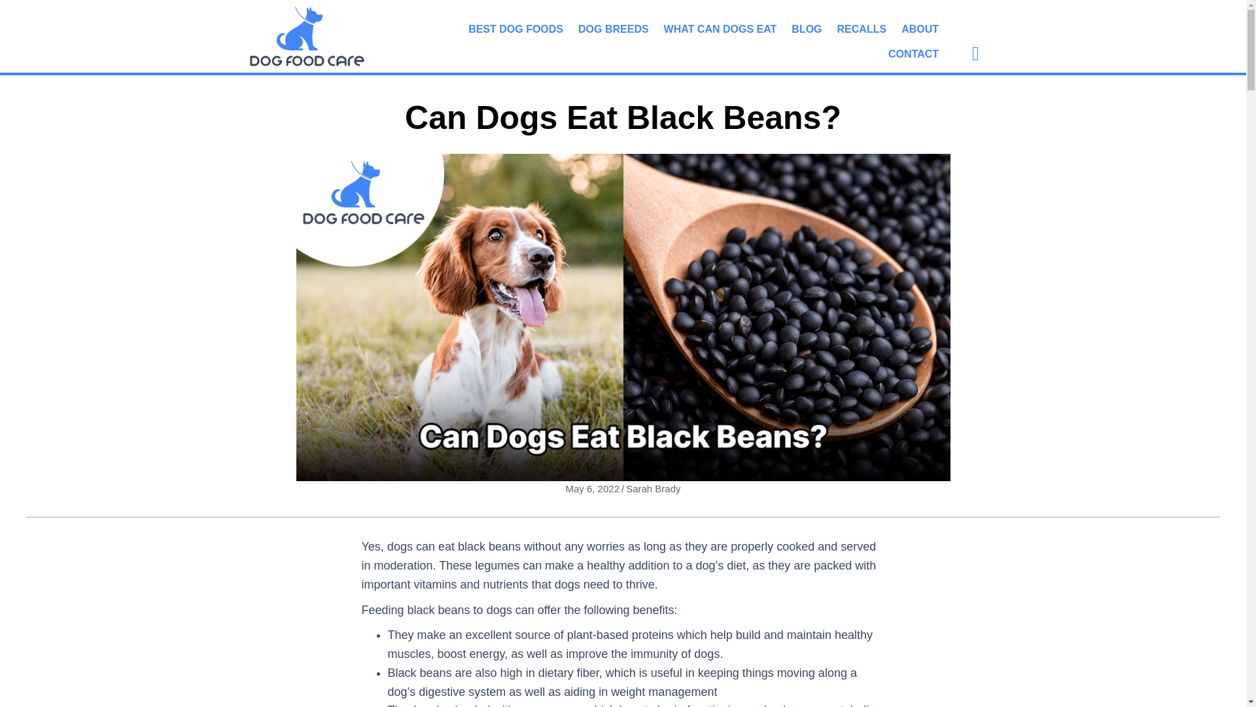 This screenshot has width=1256, height=707. What do you see at coordinates (913, 54) in the screenshot?
I see `CONTACT` at bounding box center [913, 54].